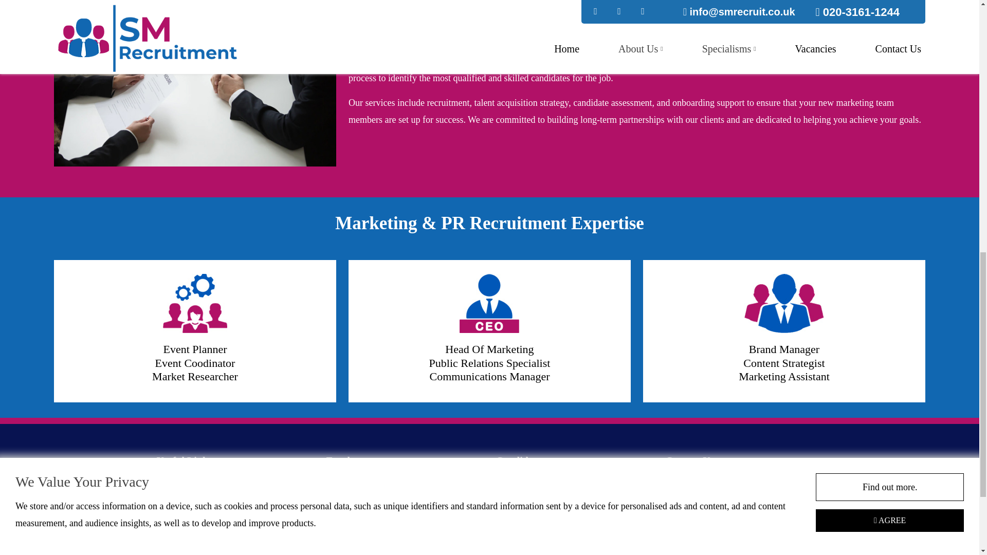 This screenshot has height=555, width=987. I want to click on Your Search Partner, so click(363, 482).